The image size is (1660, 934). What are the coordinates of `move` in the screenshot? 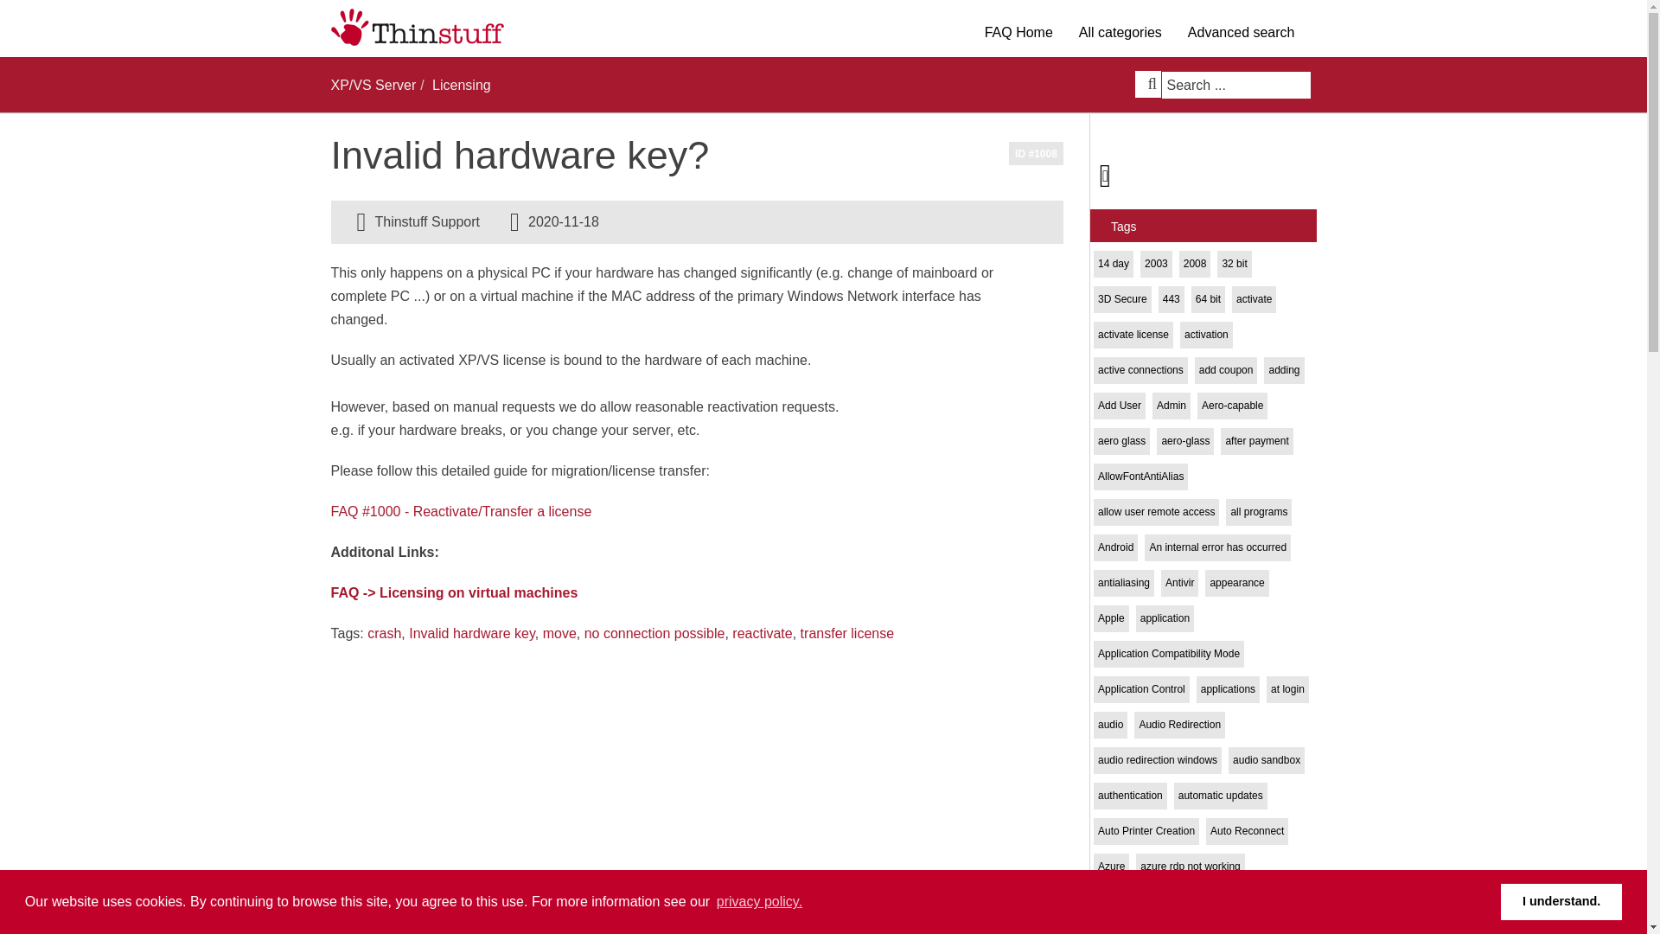 It's located at (559, 633).